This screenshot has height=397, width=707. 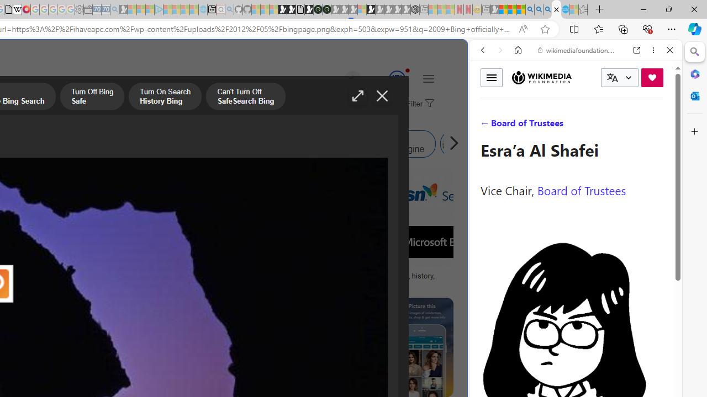 What do you see at coordinates (152, 147) in the screenshot?
I see `Tabs you've opened` at bounding box center [152, 147].